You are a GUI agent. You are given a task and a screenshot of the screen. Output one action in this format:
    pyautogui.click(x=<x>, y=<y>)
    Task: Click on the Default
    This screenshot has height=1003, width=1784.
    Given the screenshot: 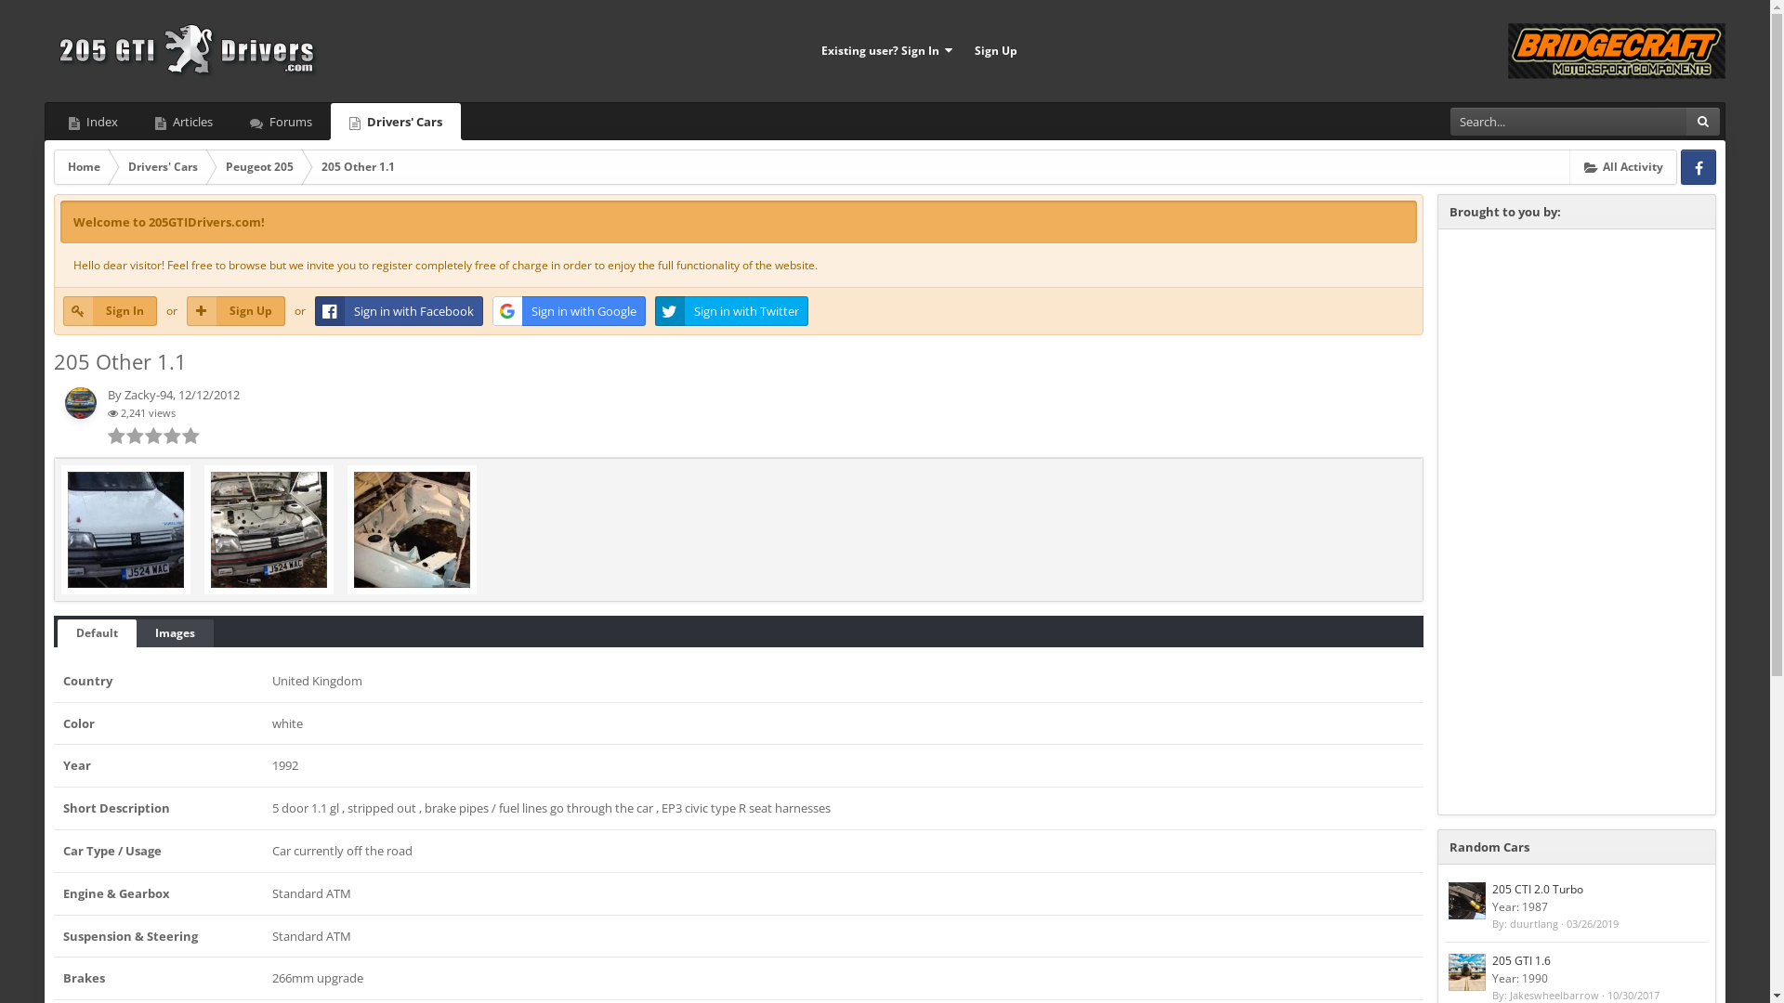 What is the action you would take?
    pyautogui.click(x=97, y=633)
    